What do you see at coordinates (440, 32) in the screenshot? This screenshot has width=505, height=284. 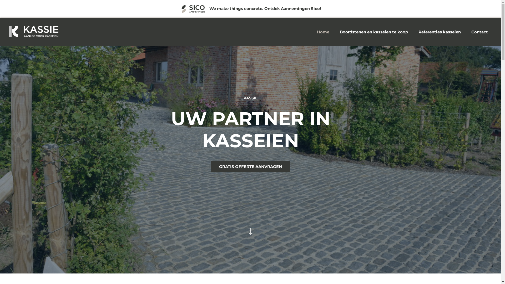 I see `Referenties kasseien` at bounding box center [440, 32].